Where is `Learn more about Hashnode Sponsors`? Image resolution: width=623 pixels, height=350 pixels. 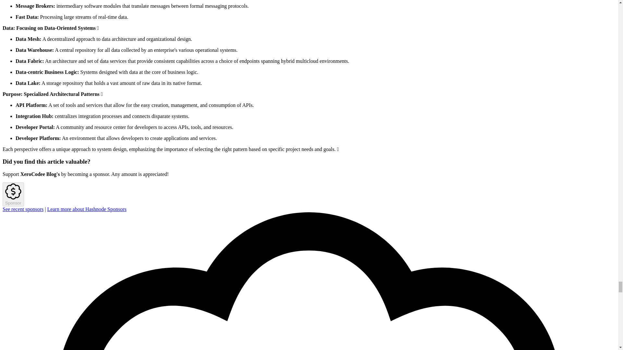
Learn more about Hashnode Sponsors is located at coordinates (87, 209).